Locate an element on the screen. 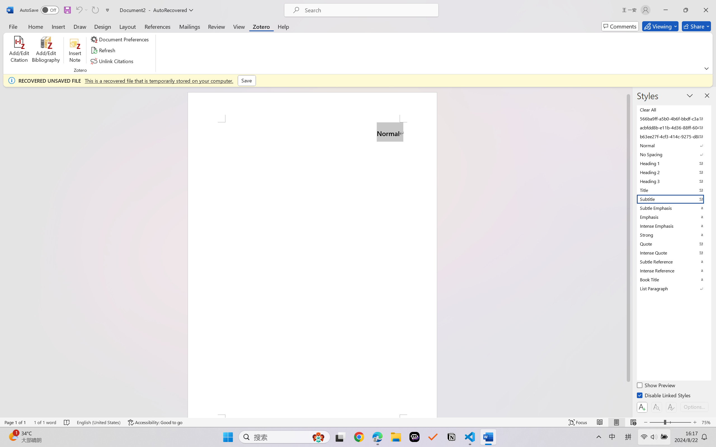 The image size is (716, 447). Page Number Page 1 of 1 is located at coordinates (15, 422).